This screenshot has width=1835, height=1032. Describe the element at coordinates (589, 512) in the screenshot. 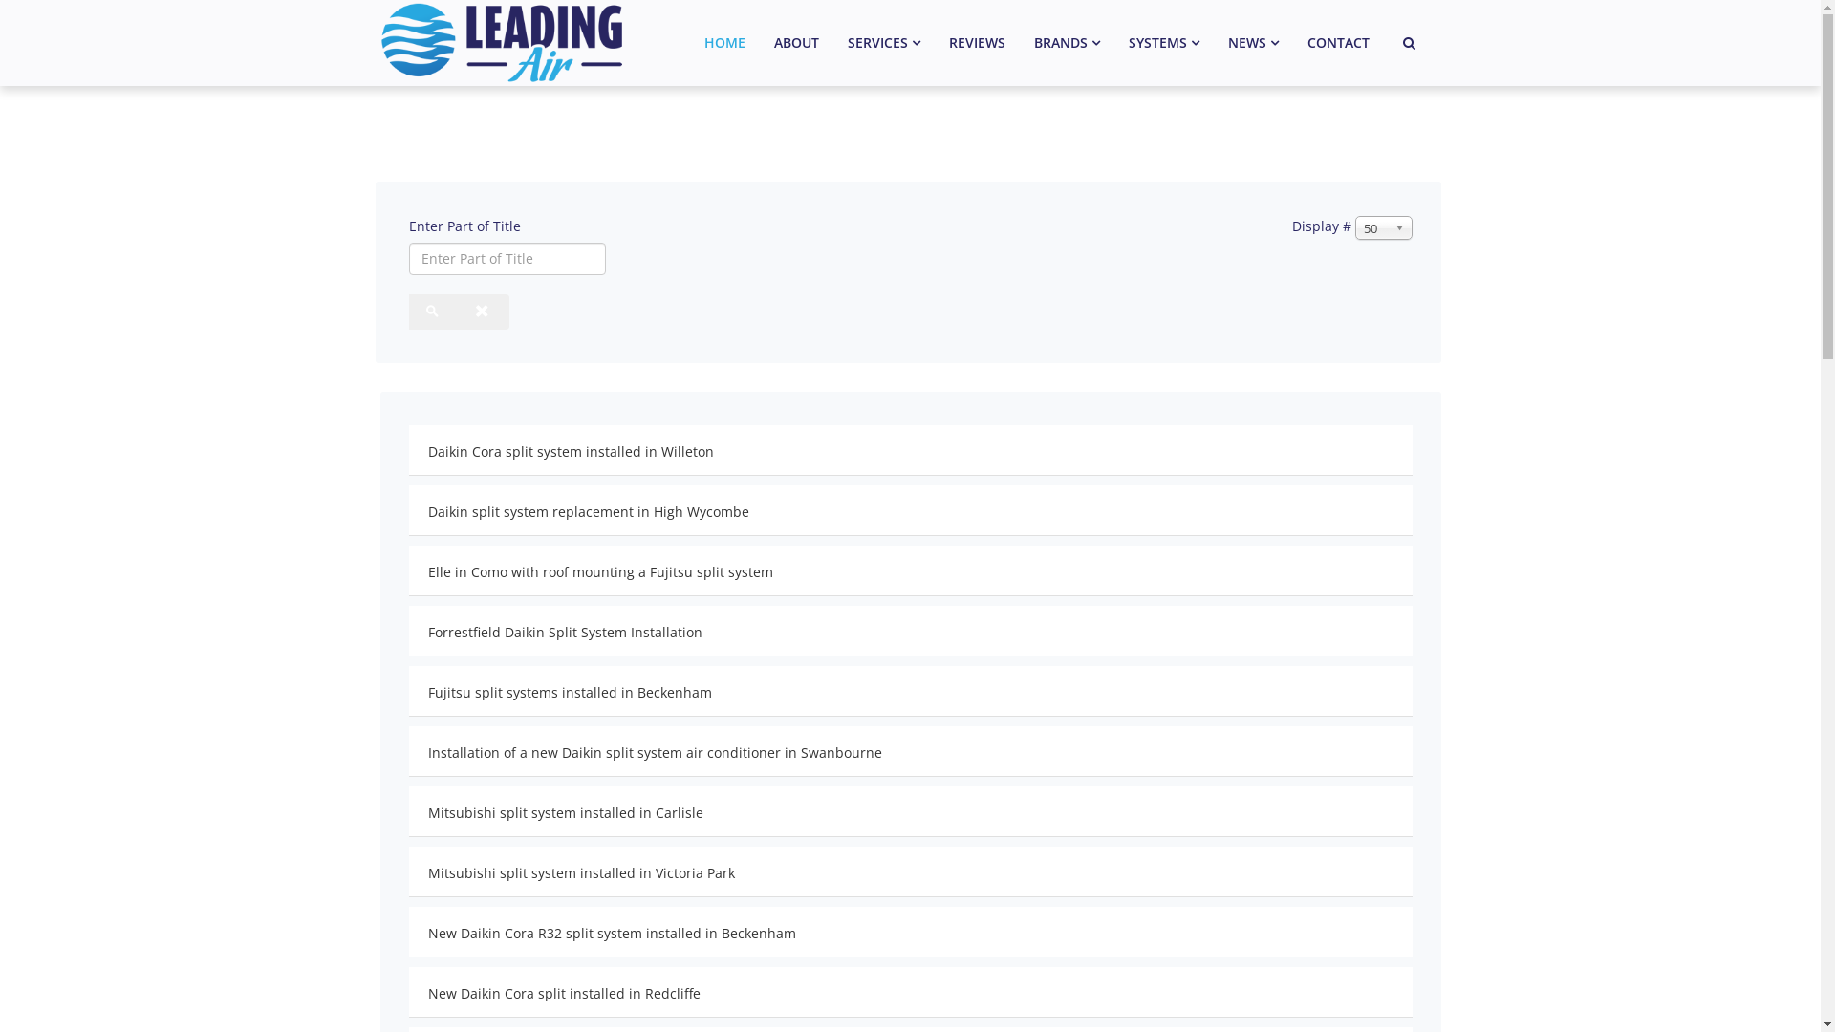

I see `Daikin split system replacement in High Wycombe` at that location.